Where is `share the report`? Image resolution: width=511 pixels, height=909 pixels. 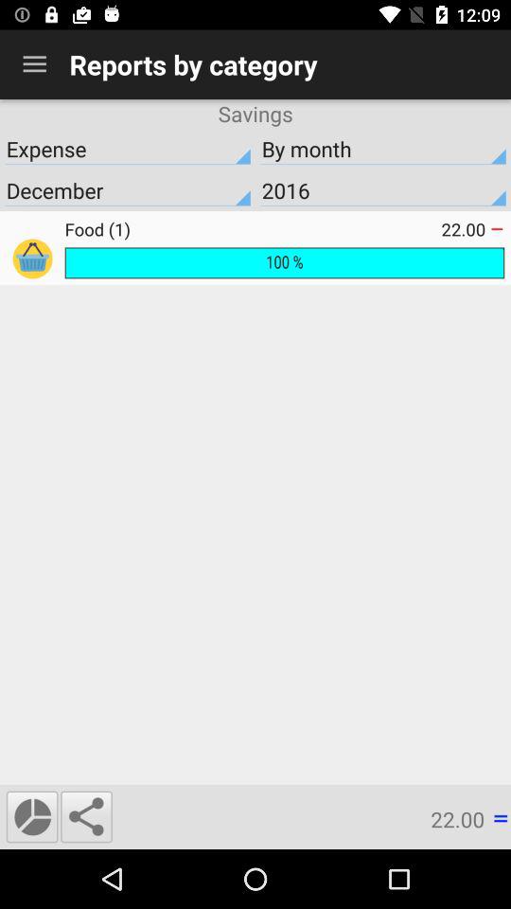 share the report is located at coordinates (86, 816).